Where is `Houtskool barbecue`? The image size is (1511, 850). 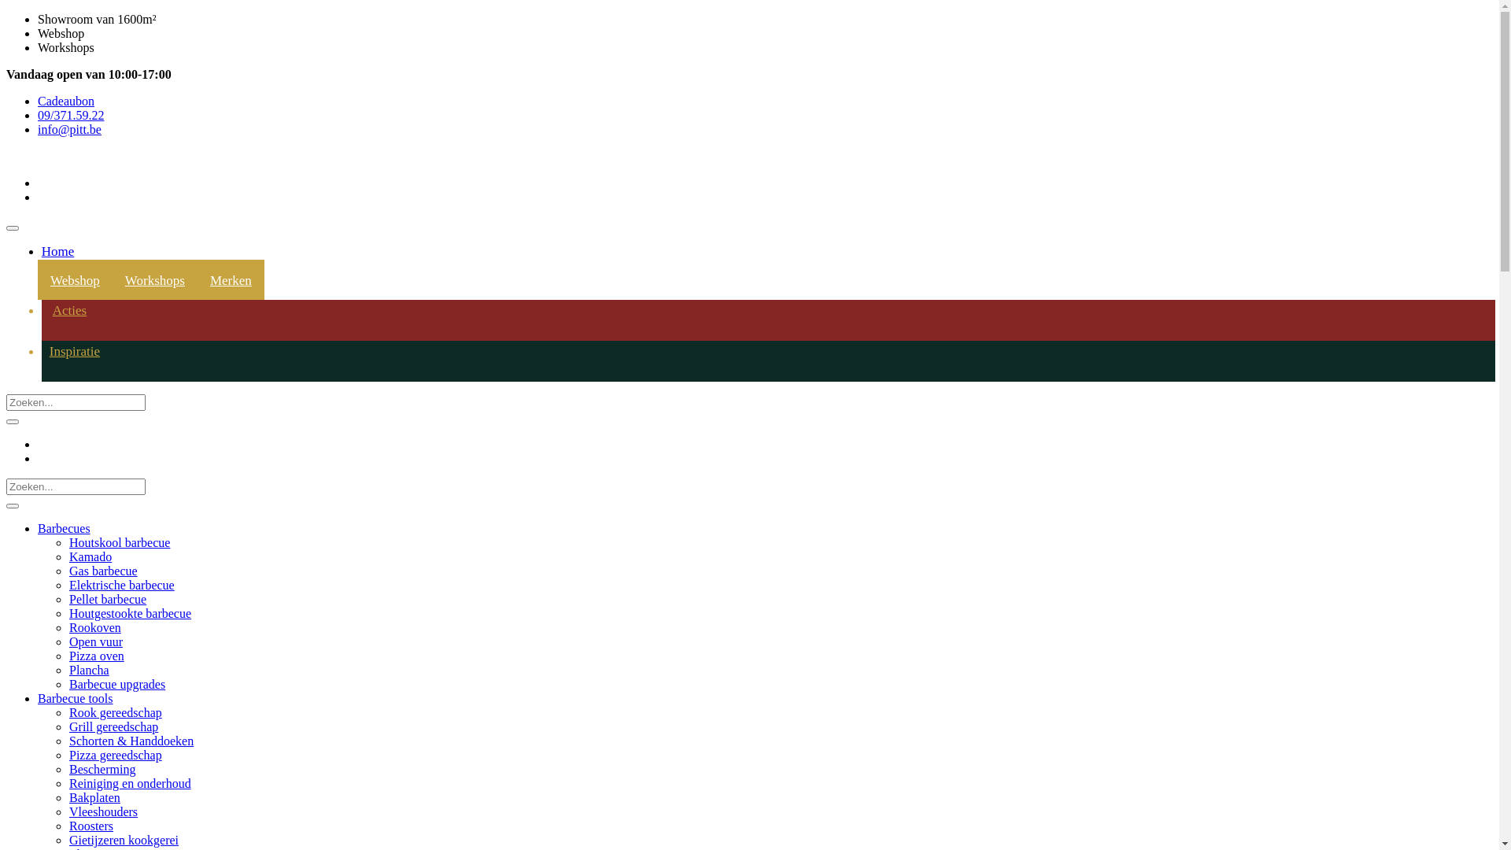
Houtskool barbecue is located at coordinates (120, 812).